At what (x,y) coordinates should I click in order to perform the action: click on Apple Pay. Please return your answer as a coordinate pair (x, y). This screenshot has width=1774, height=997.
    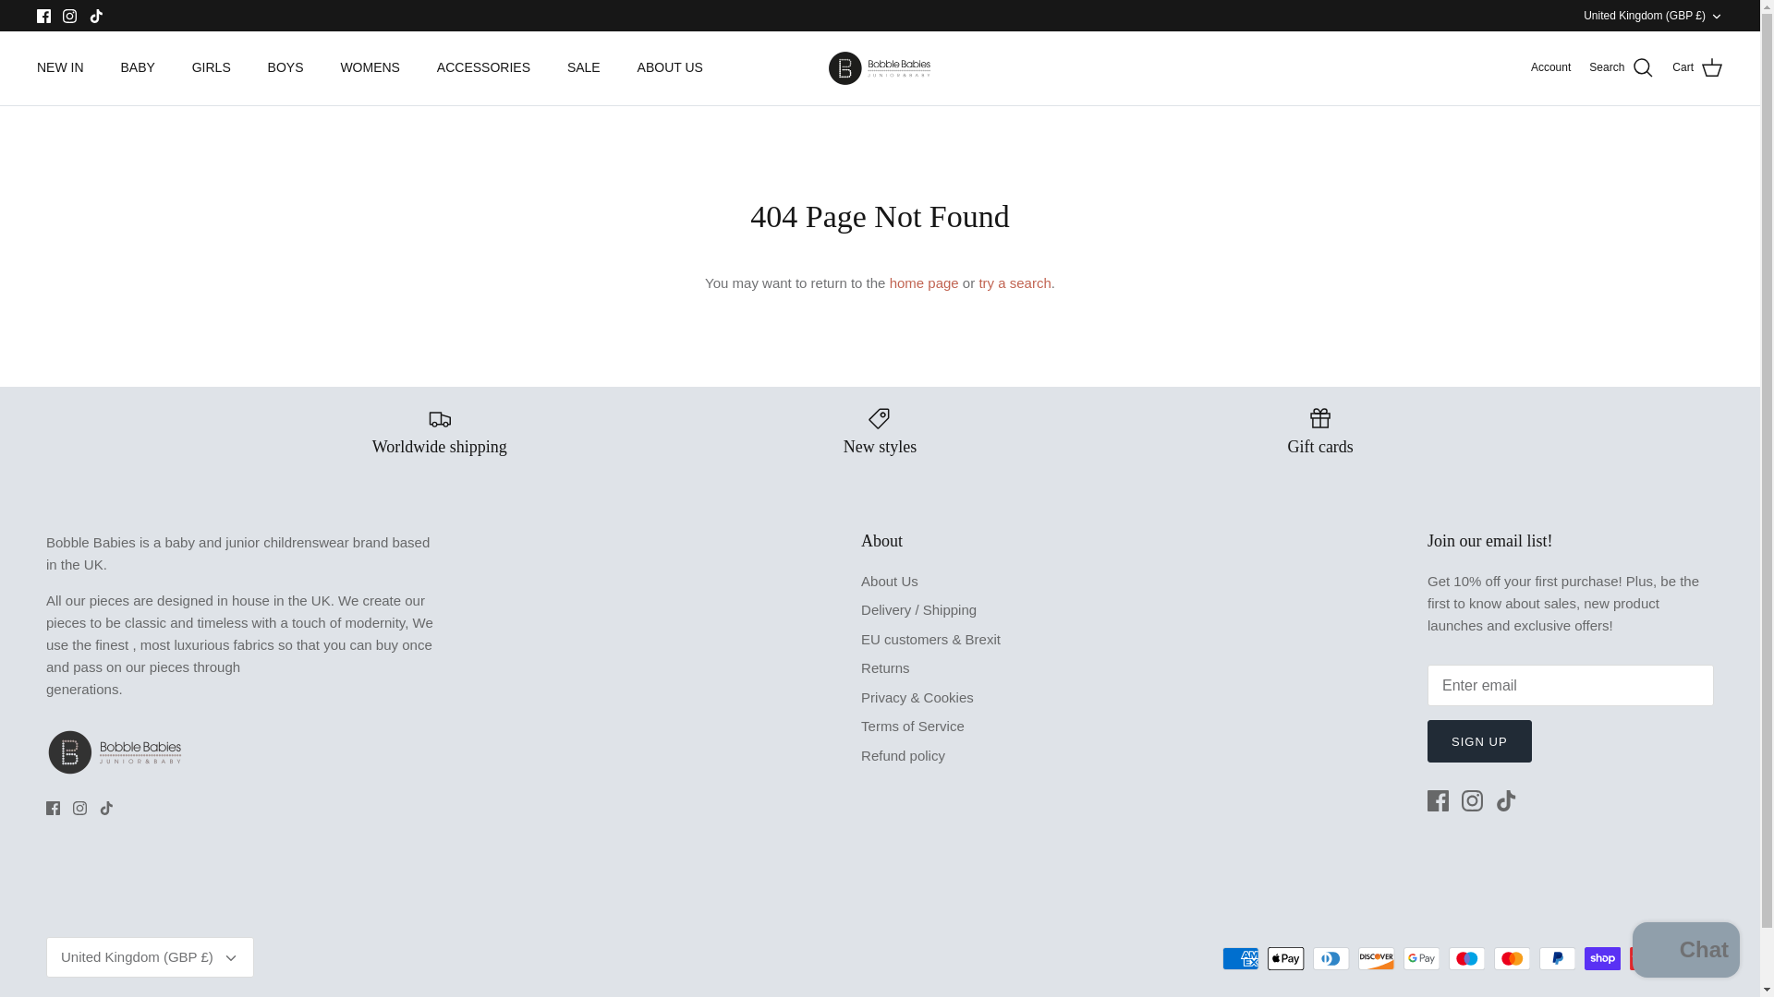
    Looking at the image, I should click on (1286, 958).